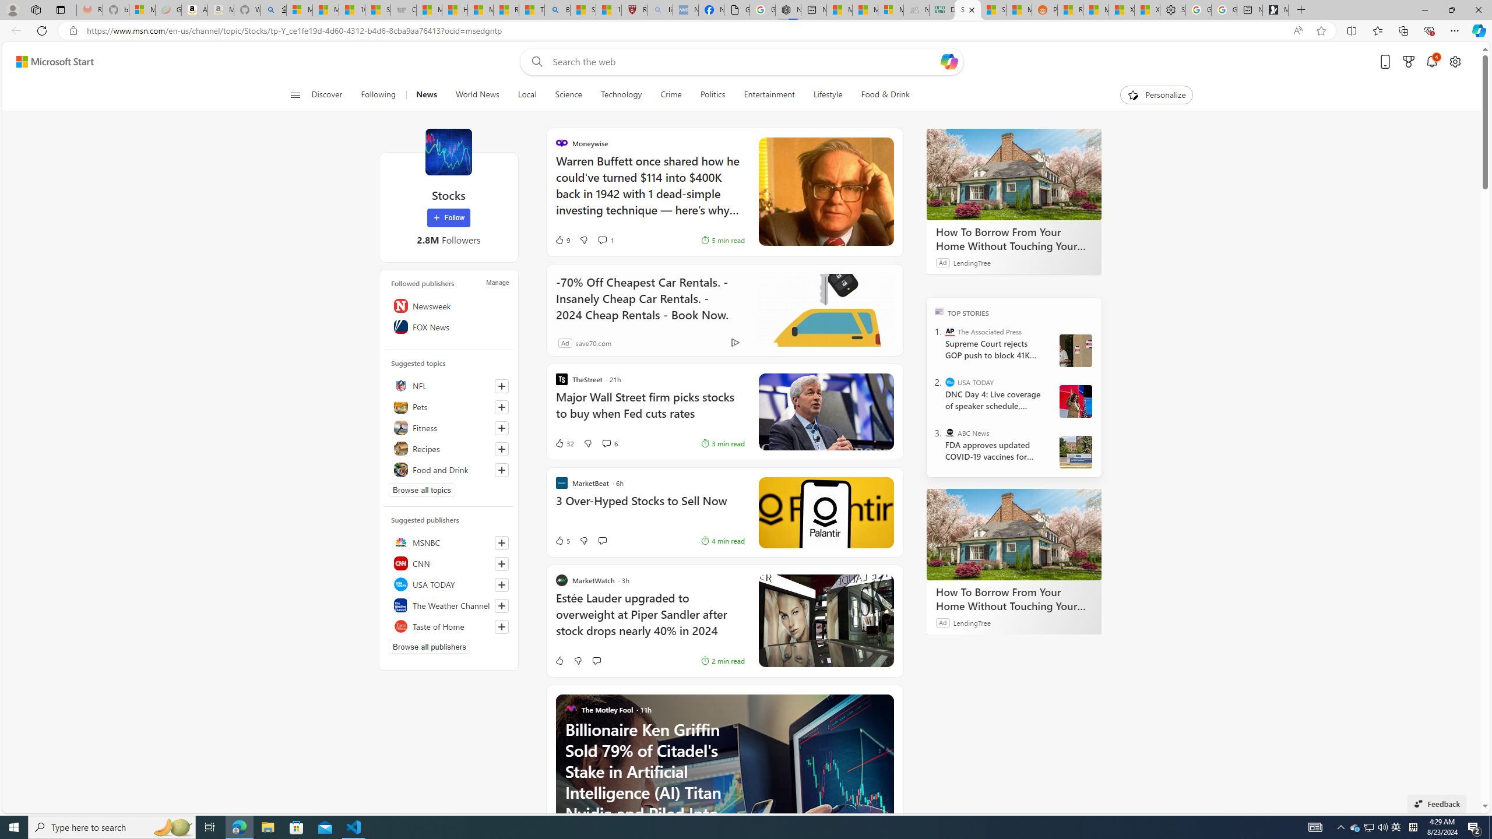 The width and height of the screenshot is (1492, 839). What do you see at coordinates (449, 305) in the screenshot?
I see `Newsweek` at bounding box center [449, 305].